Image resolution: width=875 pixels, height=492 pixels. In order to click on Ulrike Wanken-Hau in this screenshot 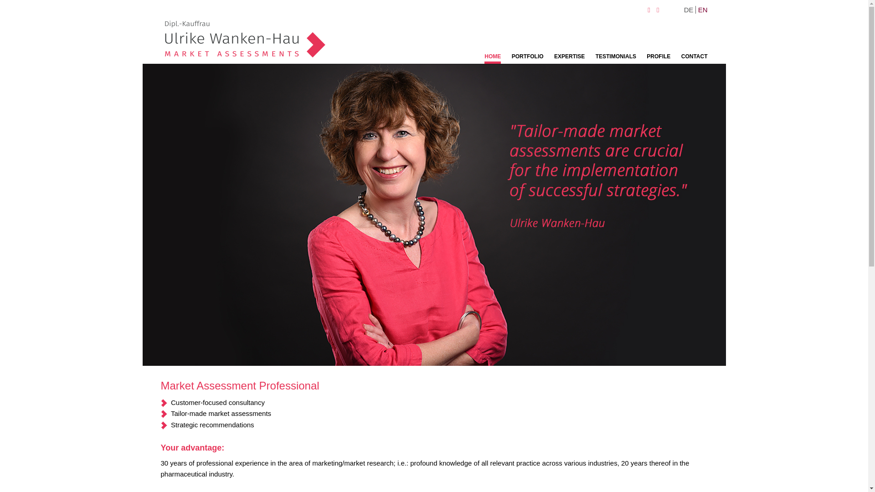, I will do `click(244, 39)`.